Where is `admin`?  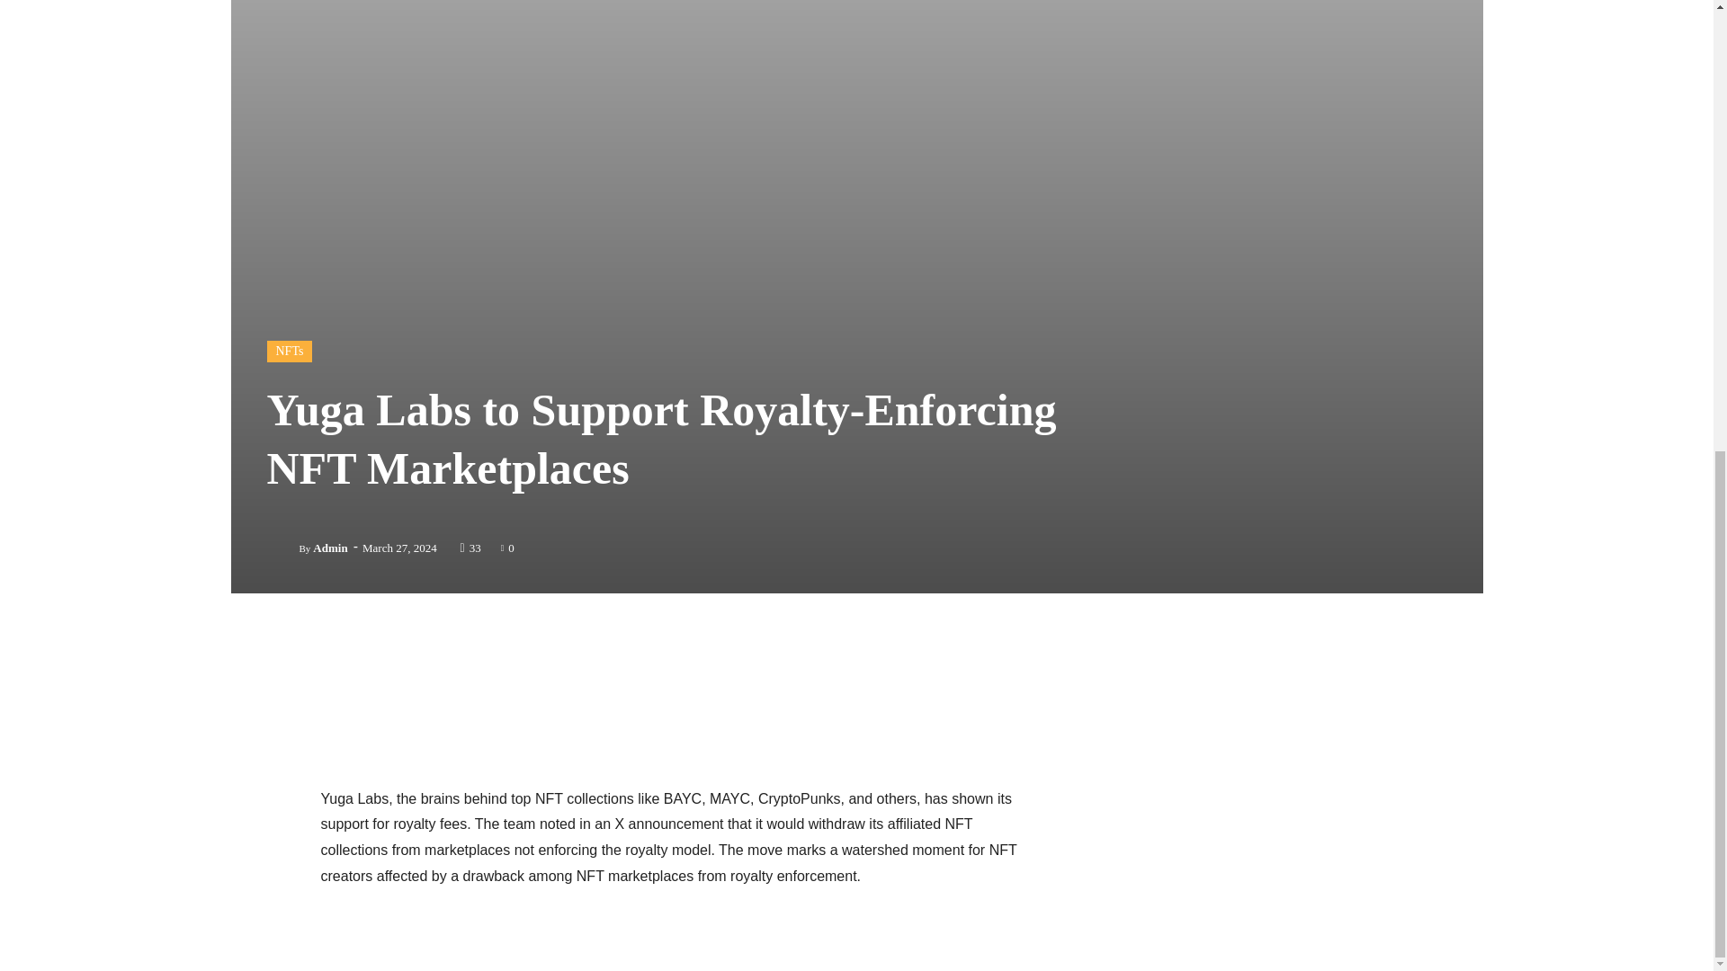 admin is located at coordinates (282, 548).